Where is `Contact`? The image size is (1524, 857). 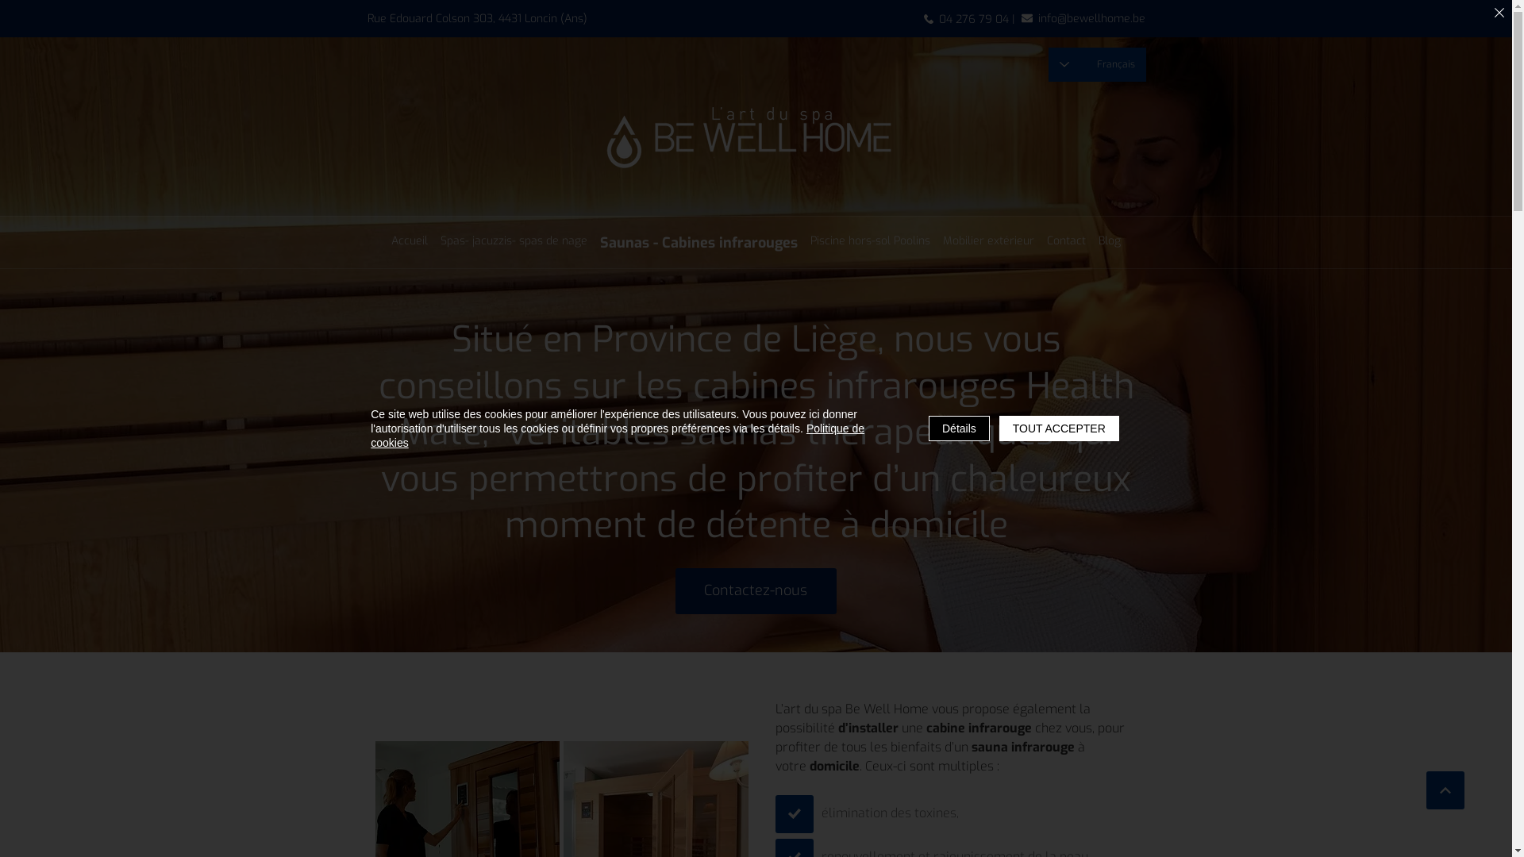 Contact is located at coordinates (1067, 241).